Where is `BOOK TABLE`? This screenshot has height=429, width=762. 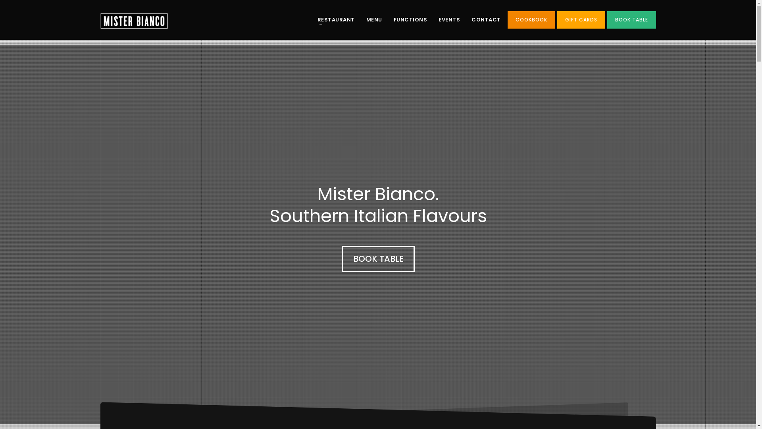
BOOK TABLE is located at coordinates (379, 259).